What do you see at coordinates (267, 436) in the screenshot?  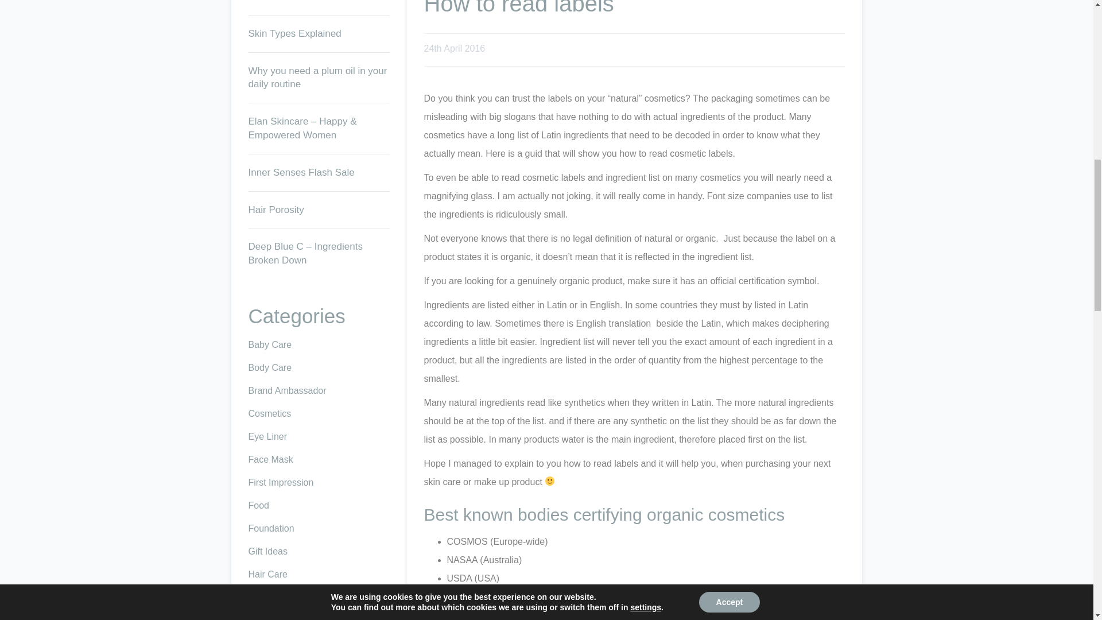 I see `Eye Liner` at bounding box center [267, 436].